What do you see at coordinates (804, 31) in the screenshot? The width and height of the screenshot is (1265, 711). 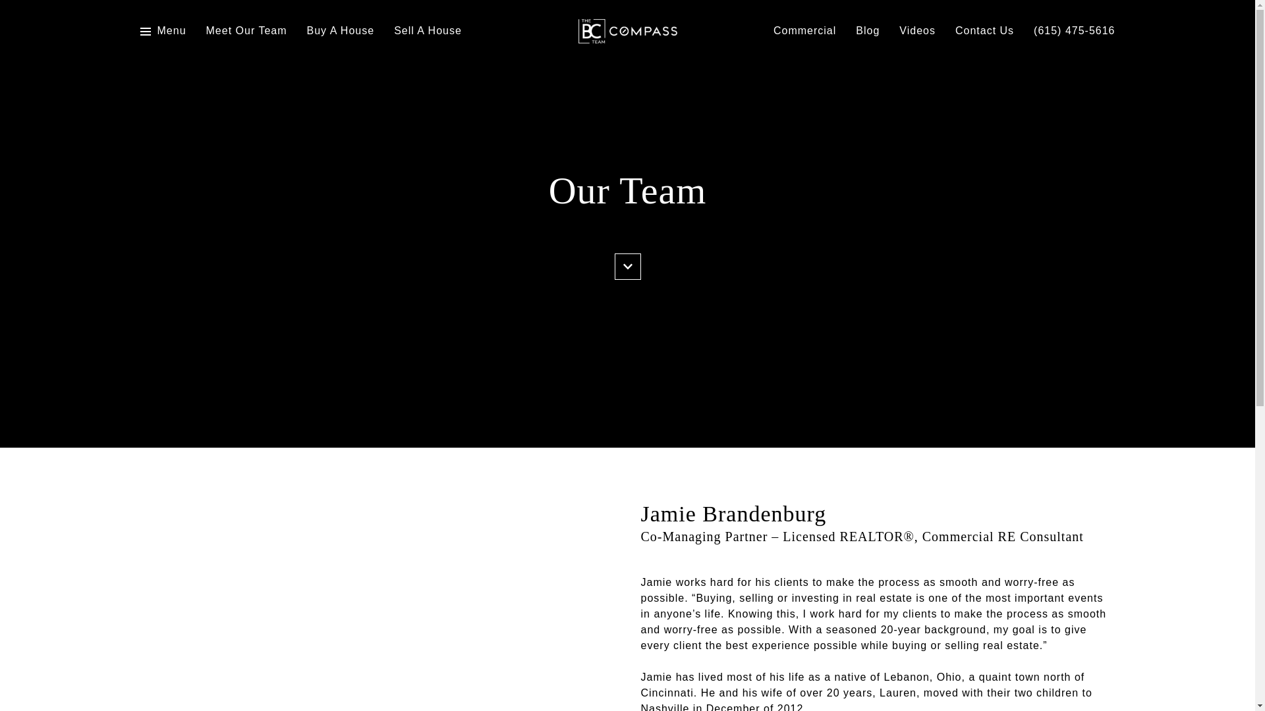 I see `Commercial` at bounding box center [804, 31].